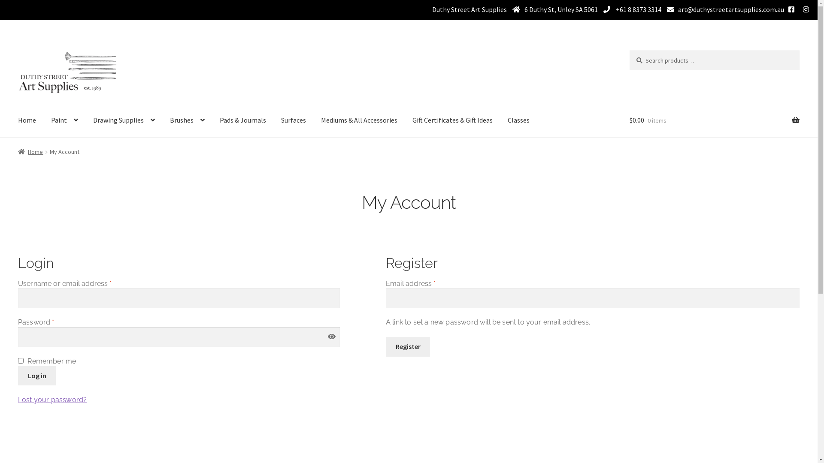 The width and height of the screenshot is (824, 463). Describe the element at coordinates (52, 400) in the screenshot. I see `Lost your password?` at that location.